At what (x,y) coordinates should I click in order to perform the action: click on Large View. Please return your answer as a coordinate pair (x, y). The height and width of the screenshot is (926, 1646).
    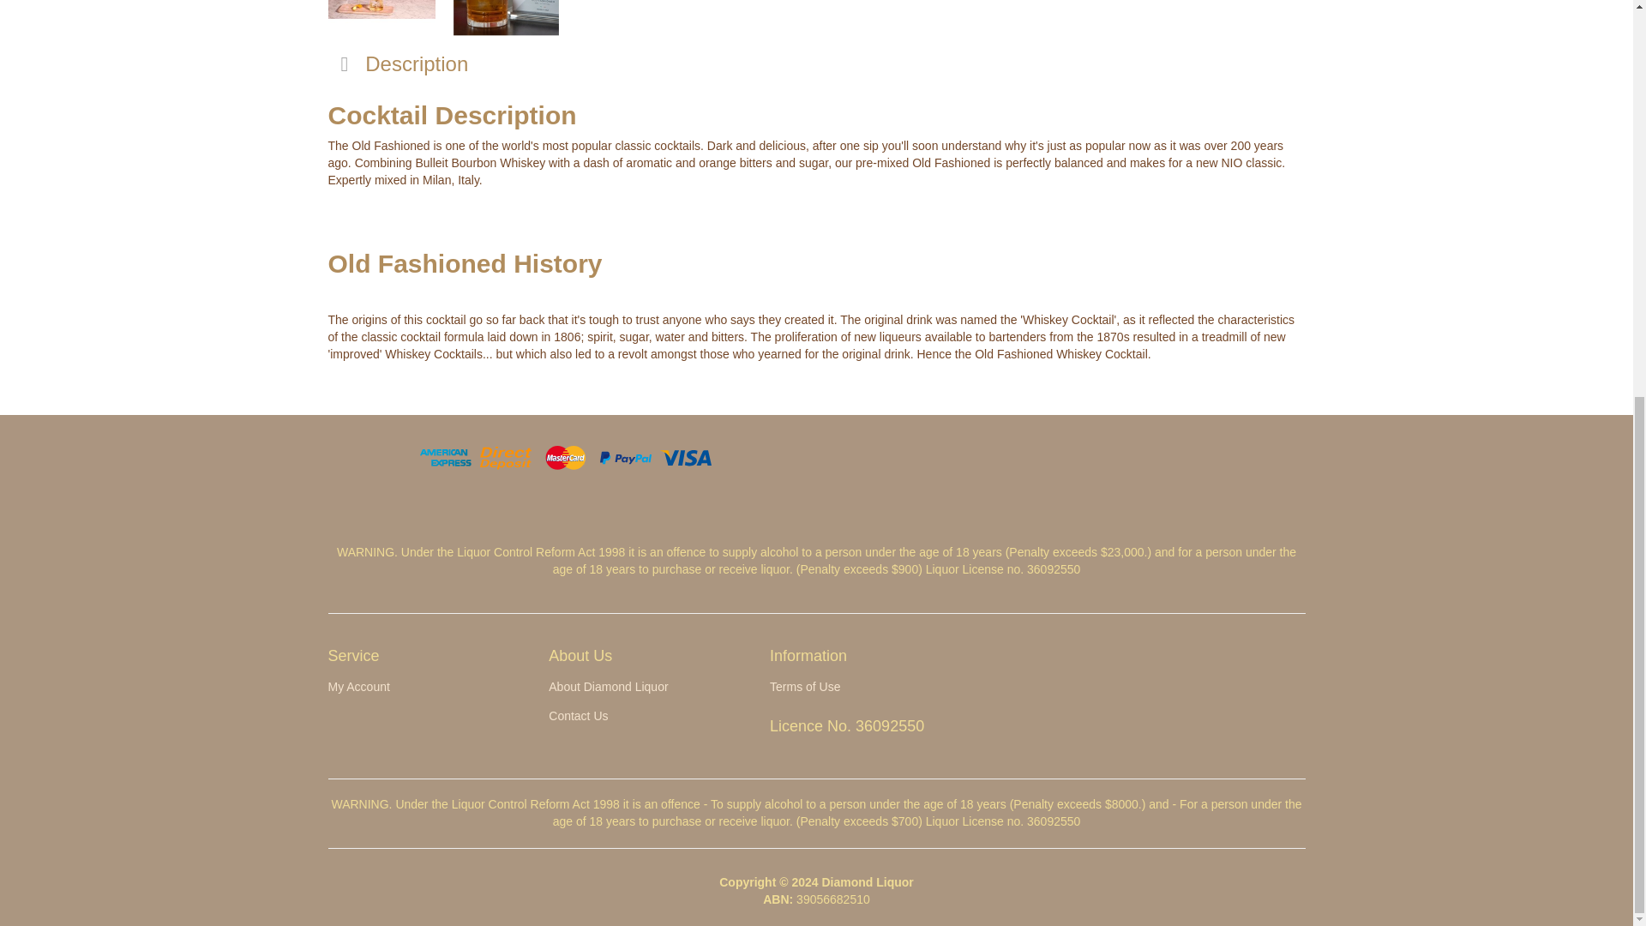
    Looking at the image, I should click on (381, 18).